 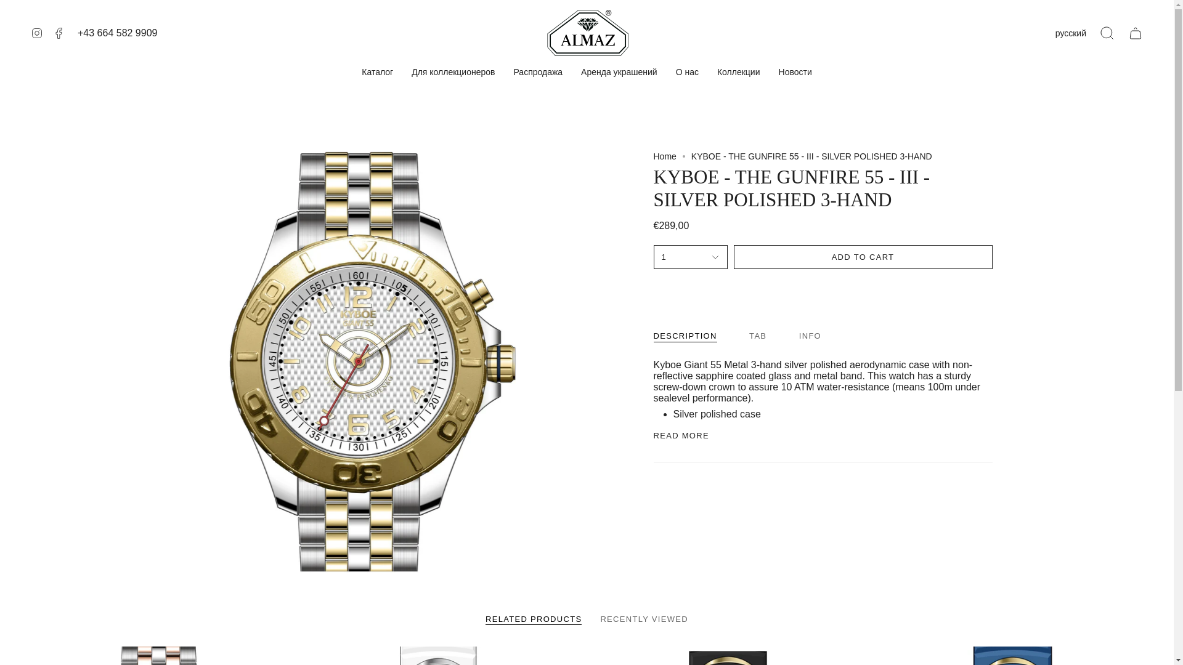 I want to click on Almaz Juwelenhandelsges.m.b.H on Facebook, so click(x=59, y=33).